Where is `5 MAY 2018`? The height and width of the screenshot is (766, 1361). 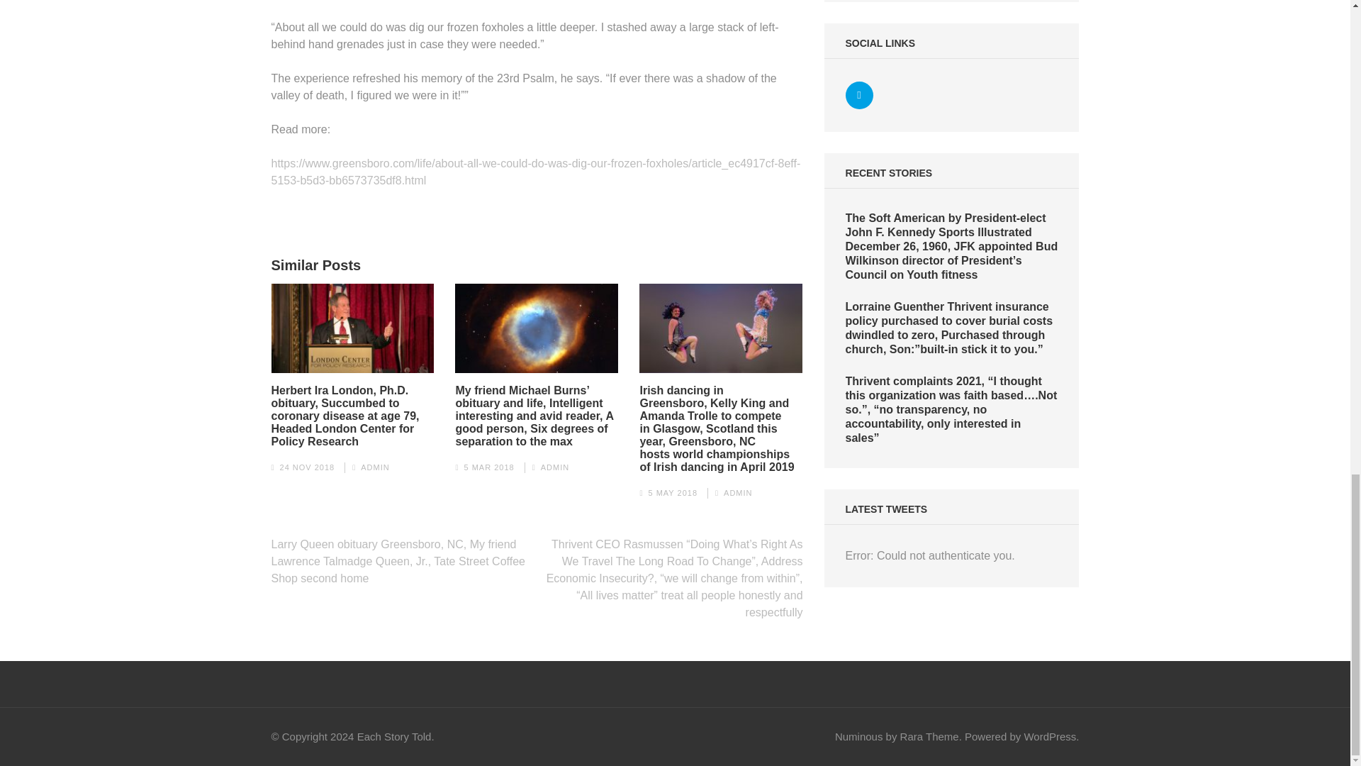 5 MAY 2018 is located at coordinates (672, 492).